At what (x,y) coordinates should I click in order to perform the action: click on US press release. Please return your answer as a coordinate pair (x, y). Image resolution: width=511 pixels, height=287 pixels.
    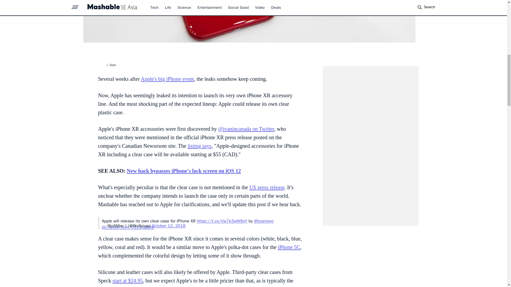
    Looking at the image, I should click on (267, 187).